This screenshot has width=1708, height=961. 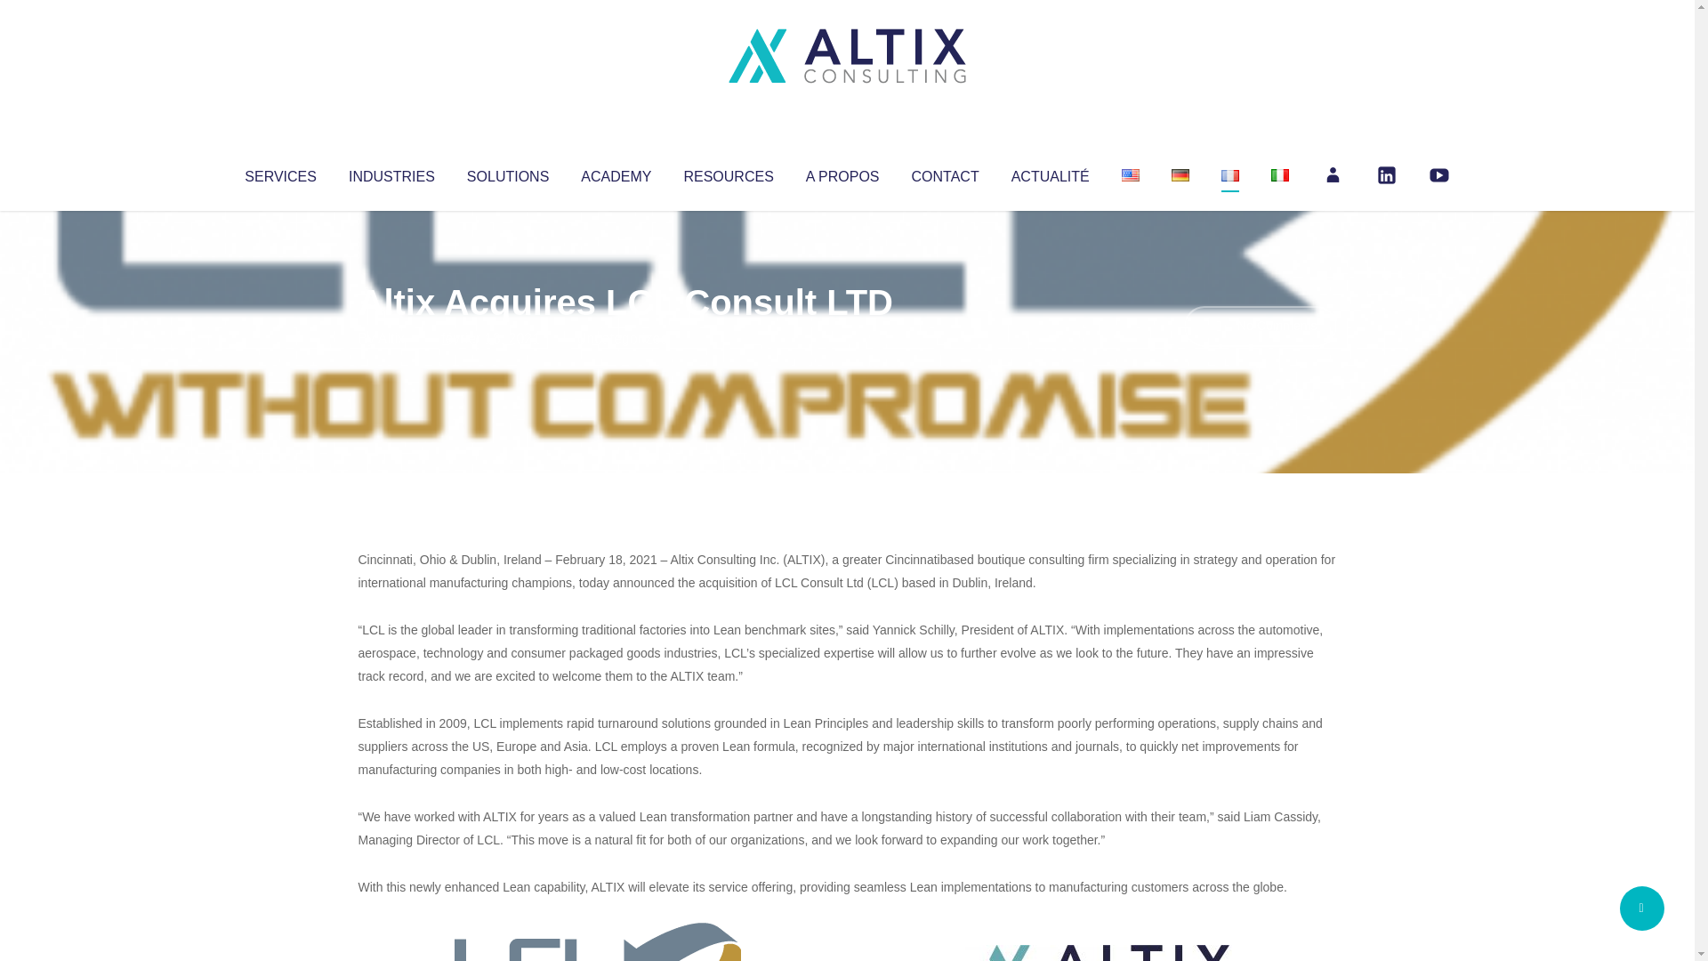 What do you see at coordinates (391, 338) in the screenshot?
I see `Altix` at bounding box center [391, 338].